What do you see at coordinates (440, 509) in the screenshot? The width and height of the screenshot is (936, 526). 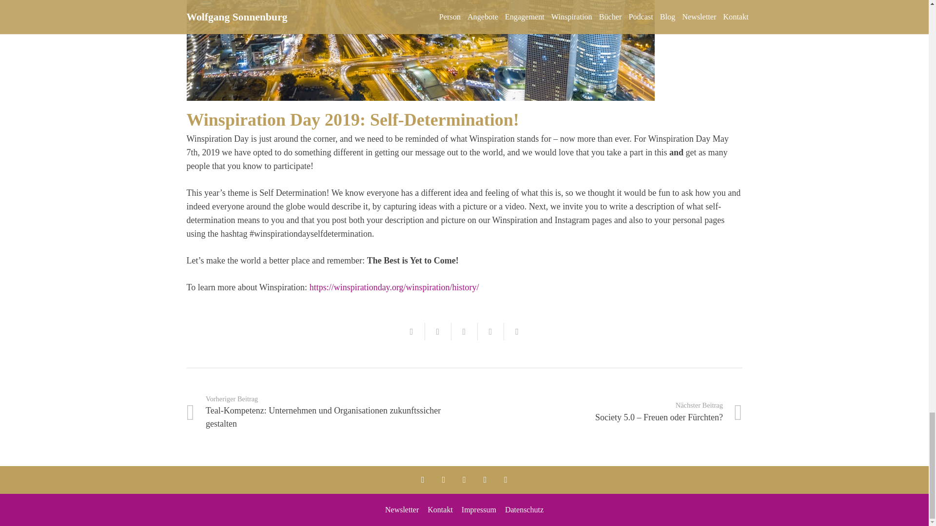 I see `Kontakt` at bounding box center [440, 509].